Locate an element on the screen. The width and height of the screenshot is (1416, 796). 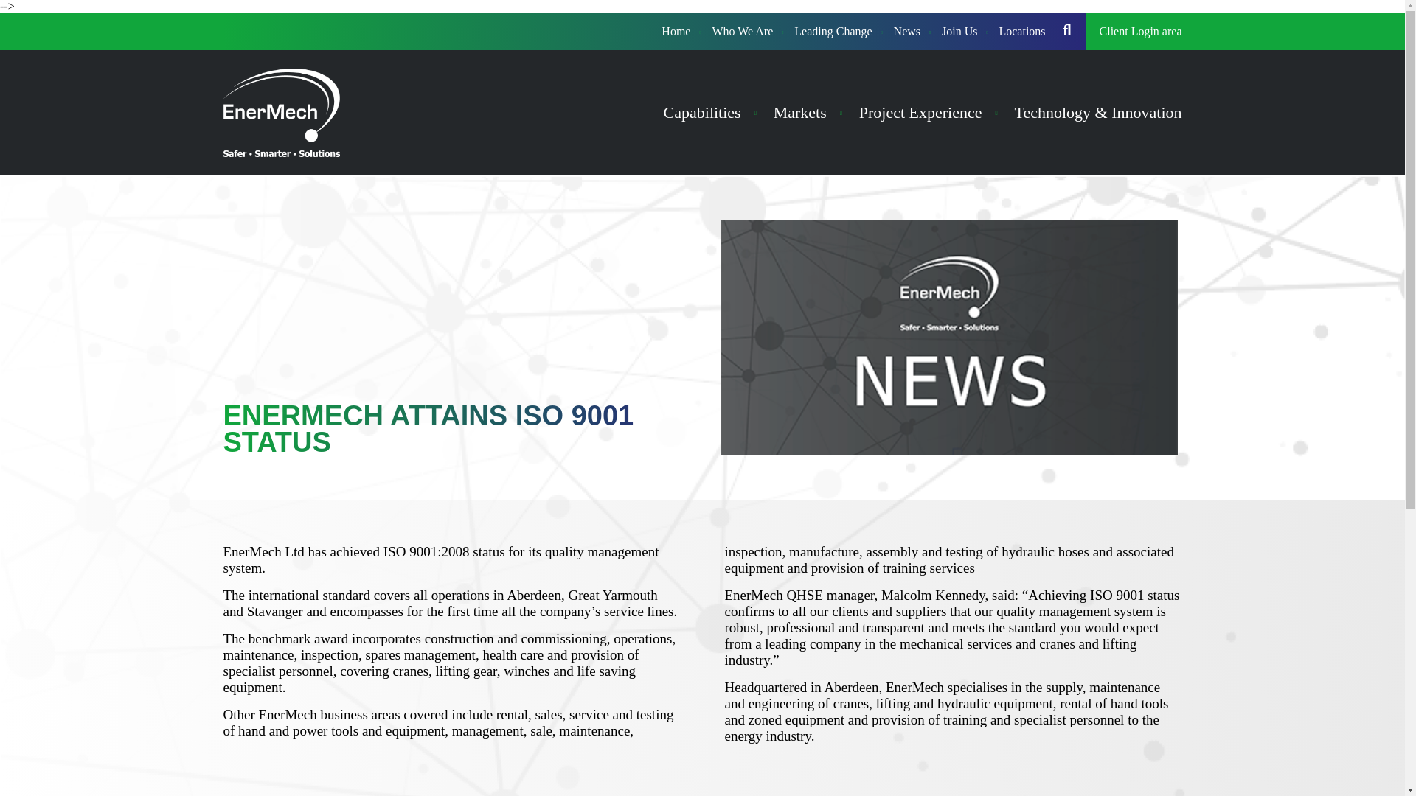
Leading Change is located at coordinates (833, 32).